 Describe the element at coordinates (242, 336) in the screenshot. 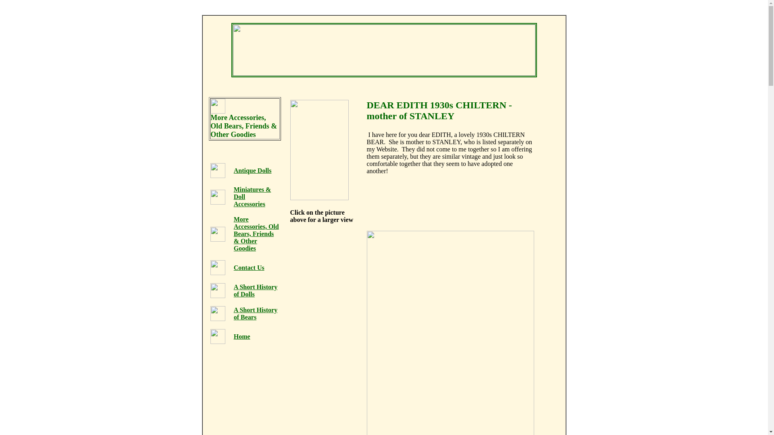

I see `Home` at that location.